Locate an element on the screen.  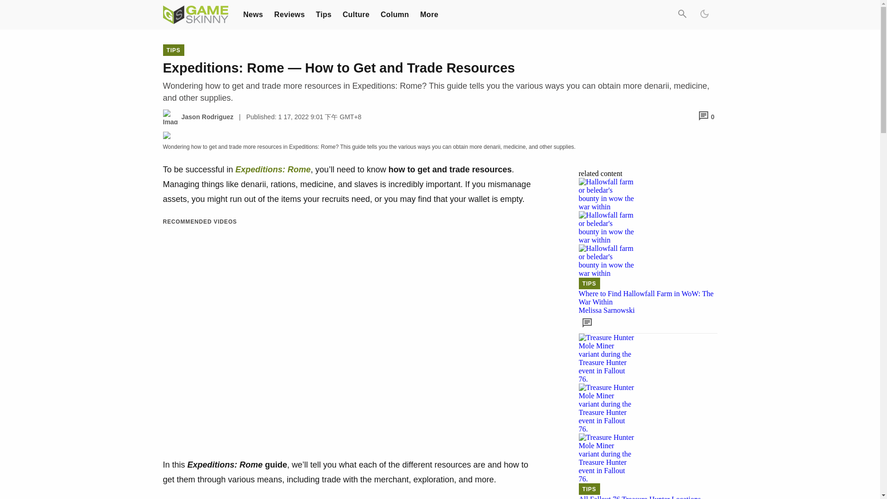
Dark Mode is located at coordinates (704, 15).